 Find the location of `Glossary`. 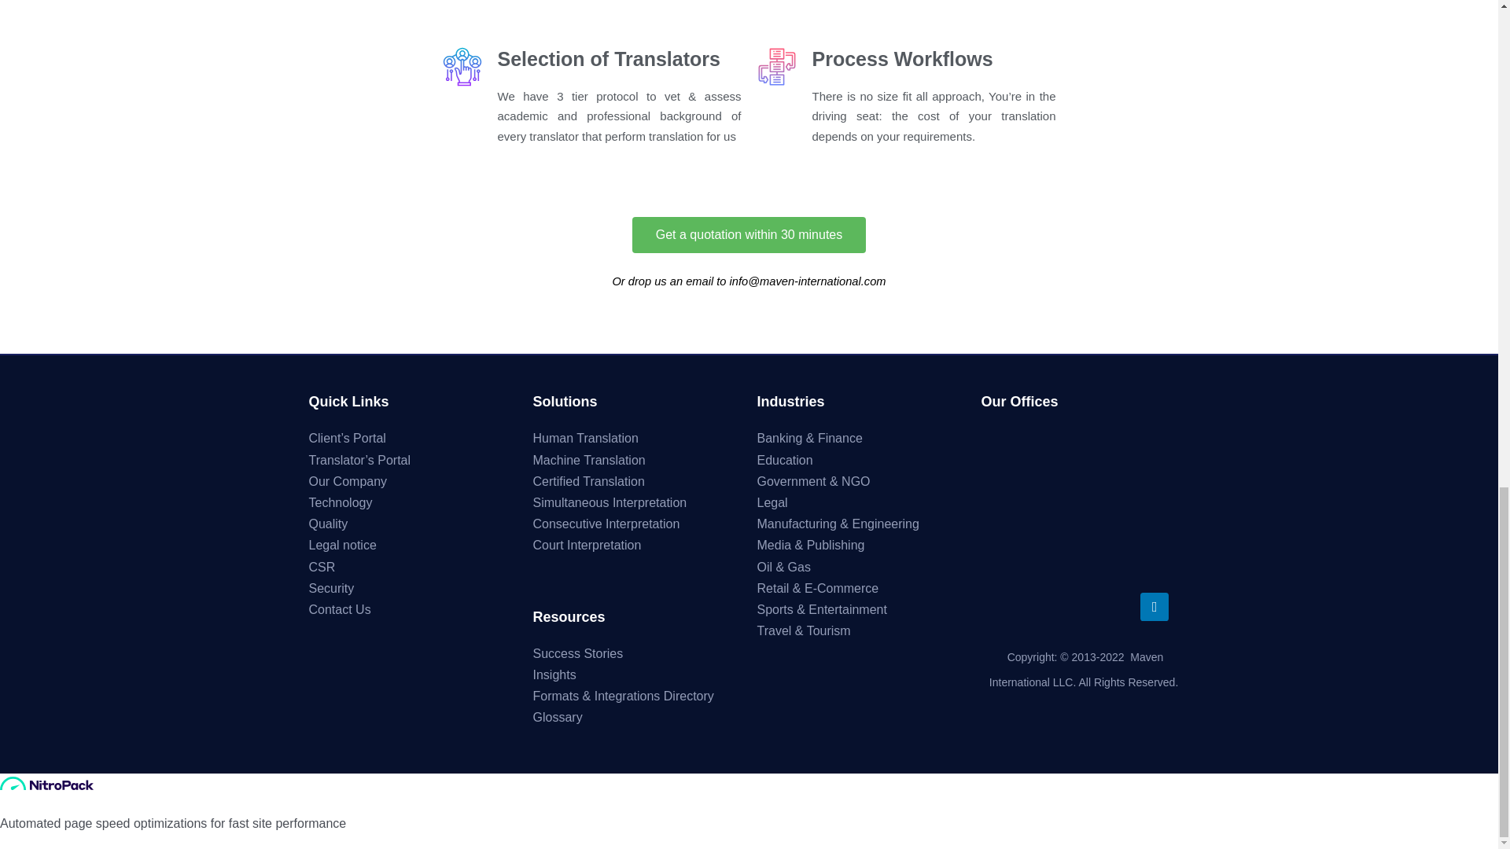

Glossary is located at coordinates (558, 717).